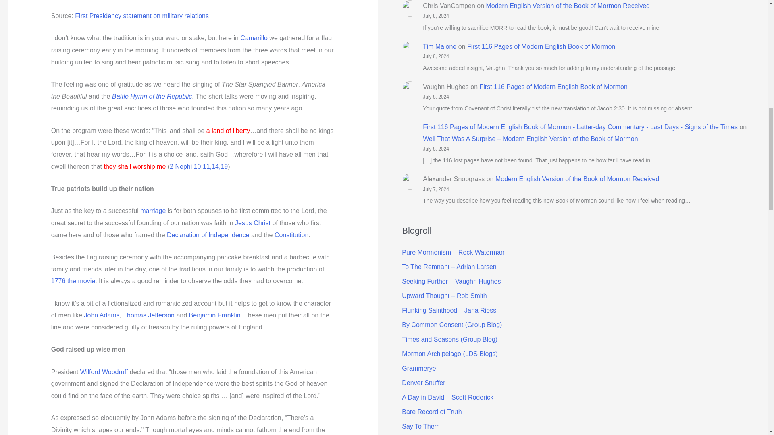  I want to click on John Adams, so click(102, 315).